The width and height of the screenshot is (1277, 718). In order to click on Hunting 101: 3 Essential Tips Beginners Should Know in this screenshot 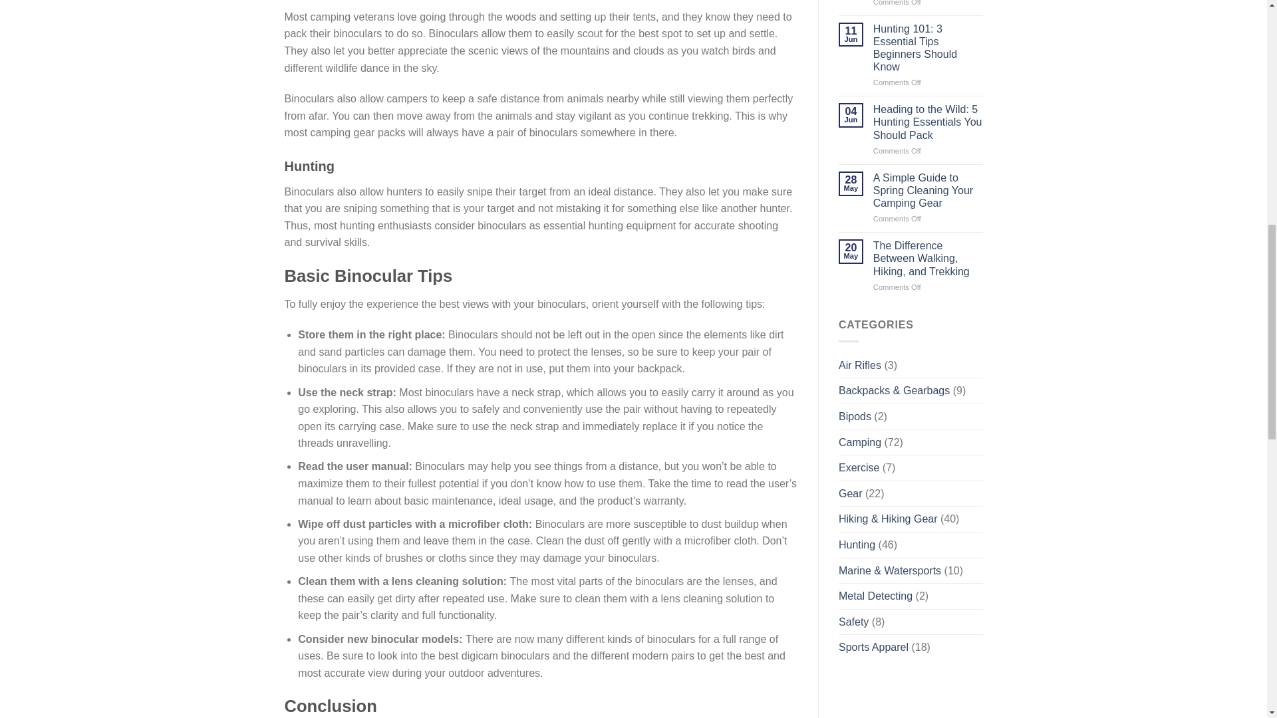, I will do `click(928, 48)`.